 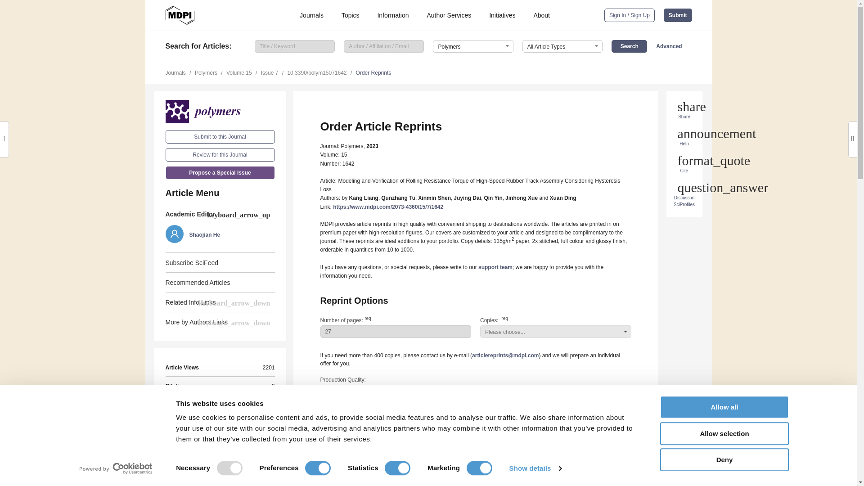 I want to click on Search, so click(x=629, y=46).